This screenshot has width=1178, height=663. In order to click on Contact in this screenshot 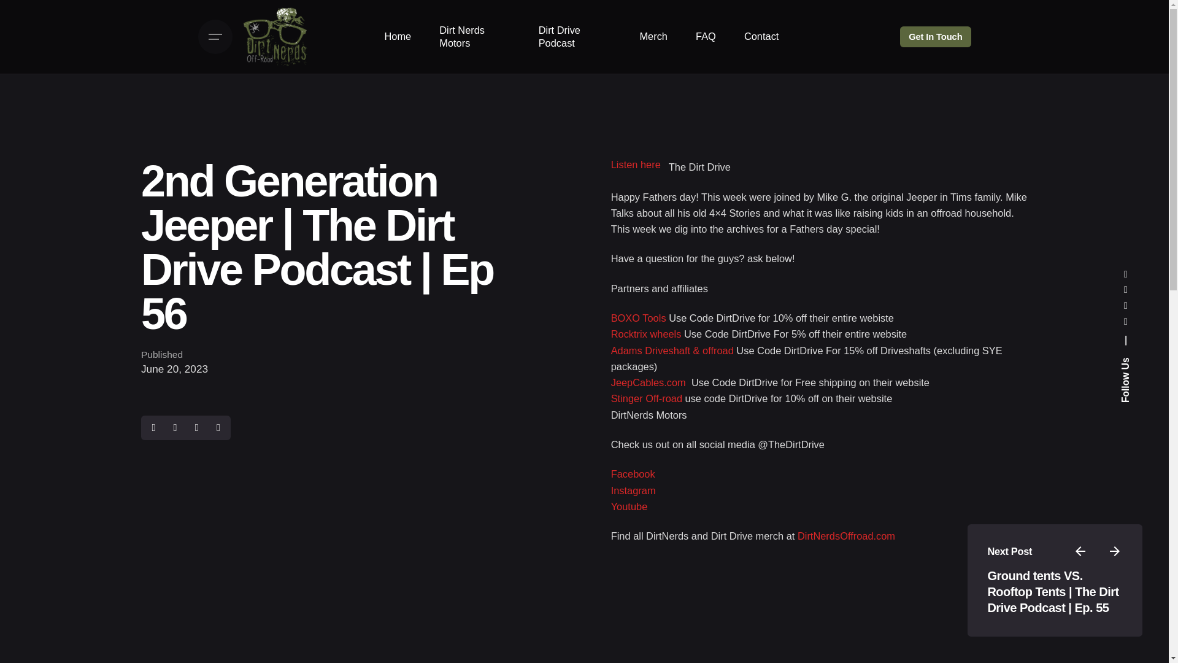, I will do `click(761, 37)`.